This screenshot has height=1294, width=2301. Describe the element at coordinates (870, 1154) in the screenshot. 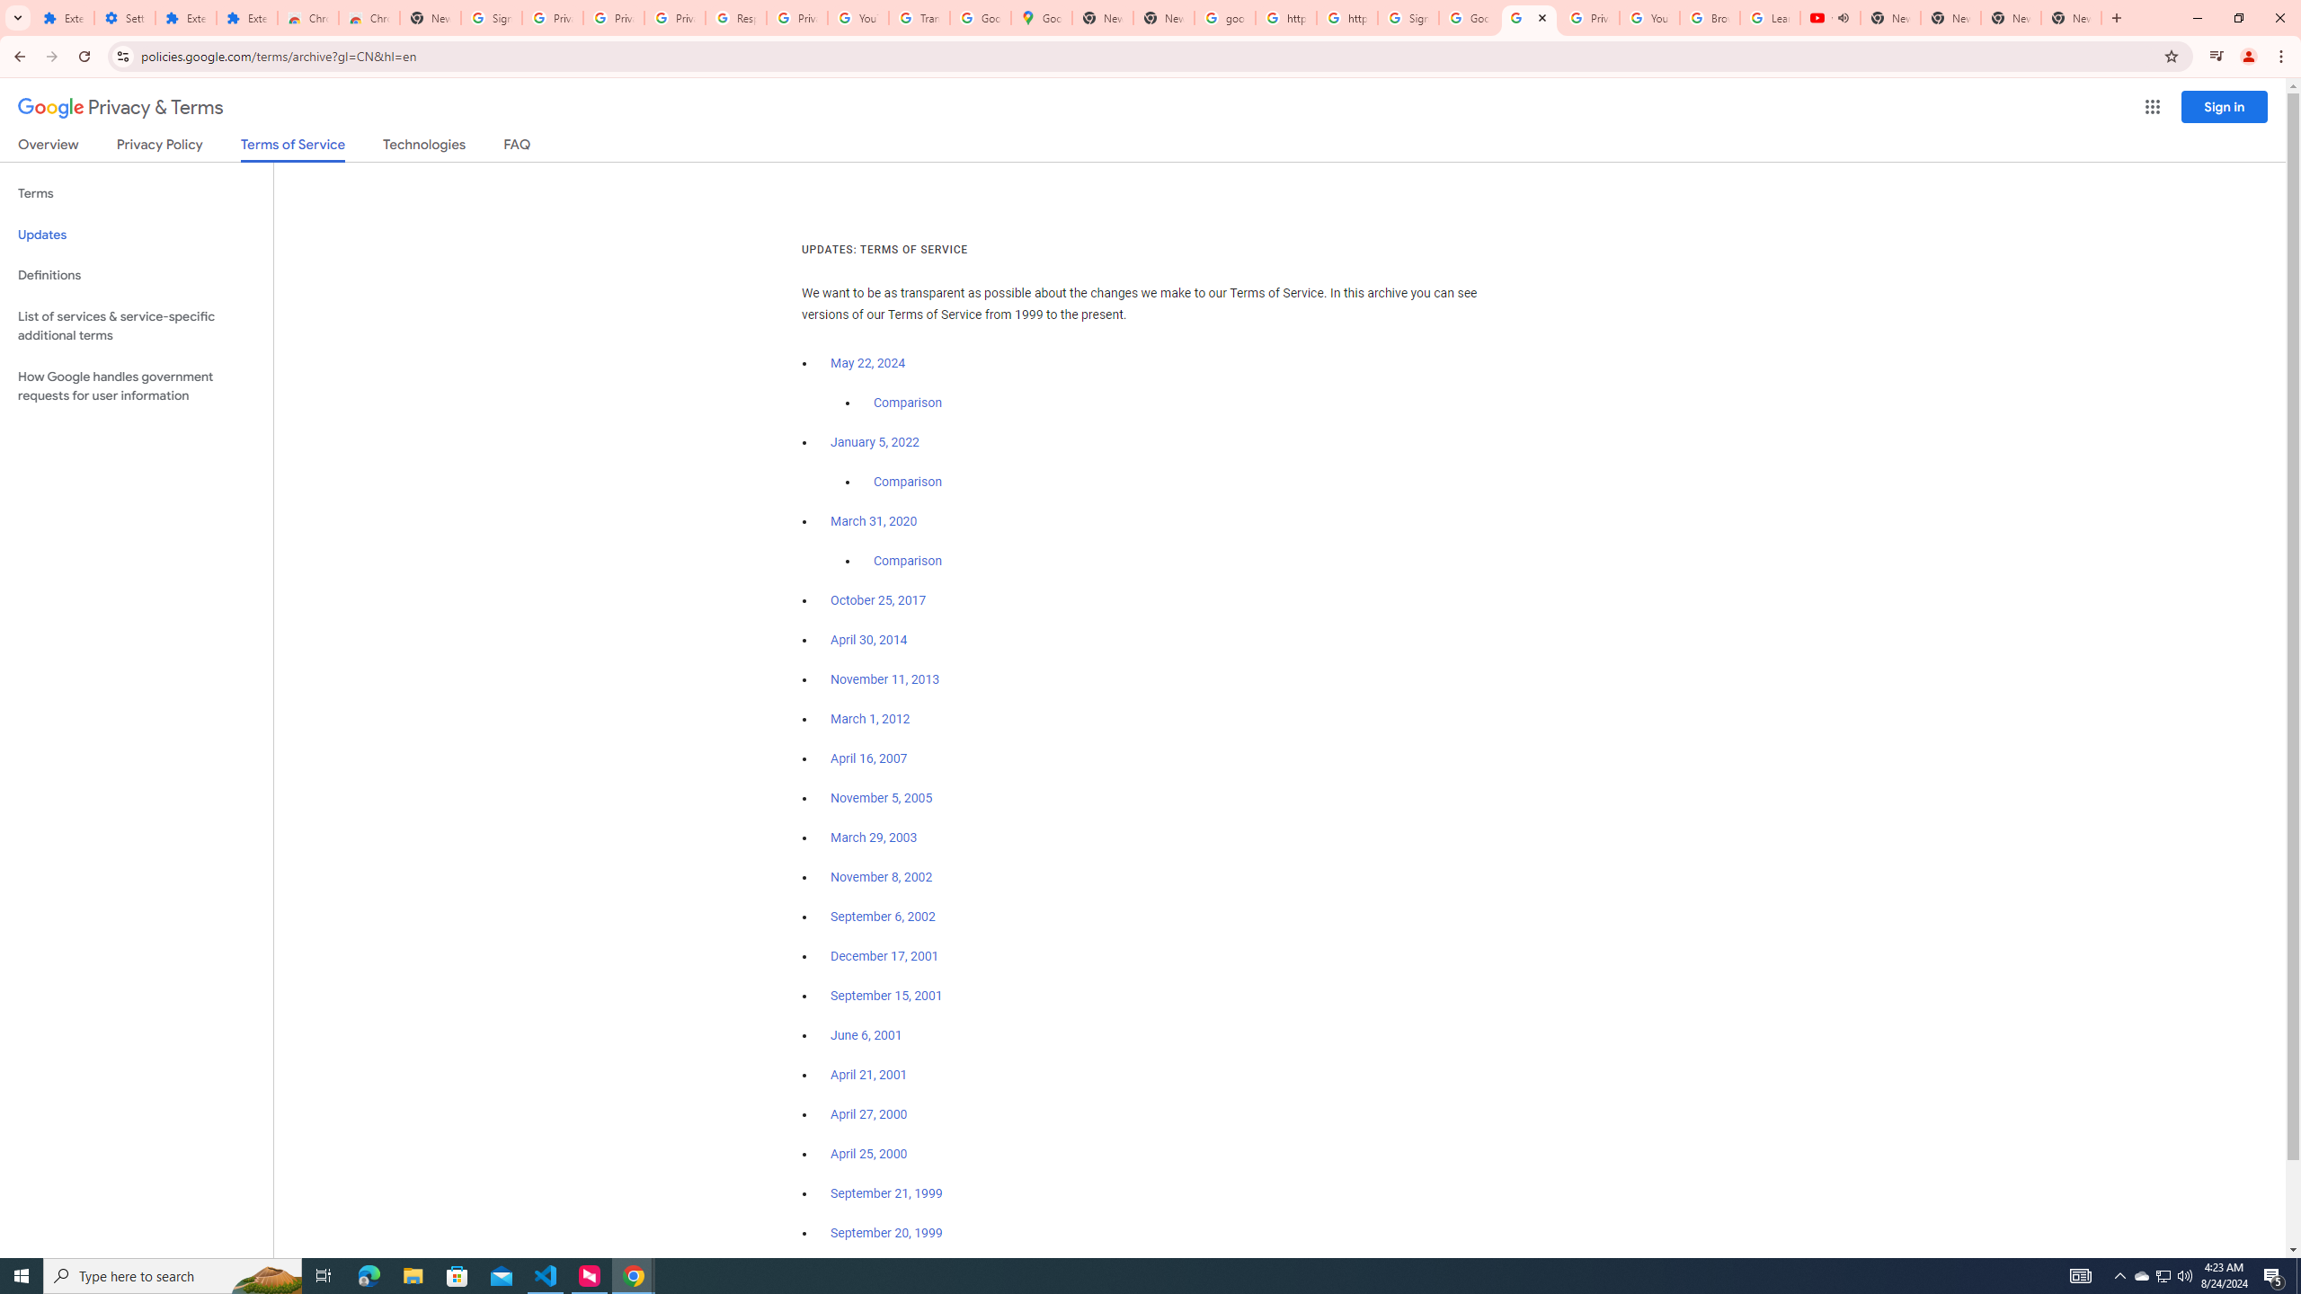

I see `April 25, 2000` at that location.